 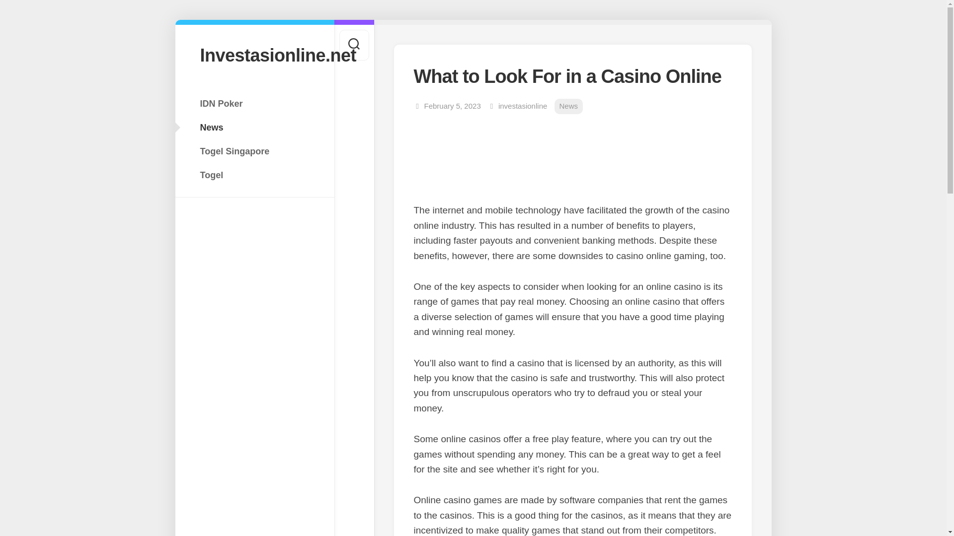 What do you see at coordinates (254, 151) in the screenshot?
I see `Togel Singapore` at bounding box center [254, 151].